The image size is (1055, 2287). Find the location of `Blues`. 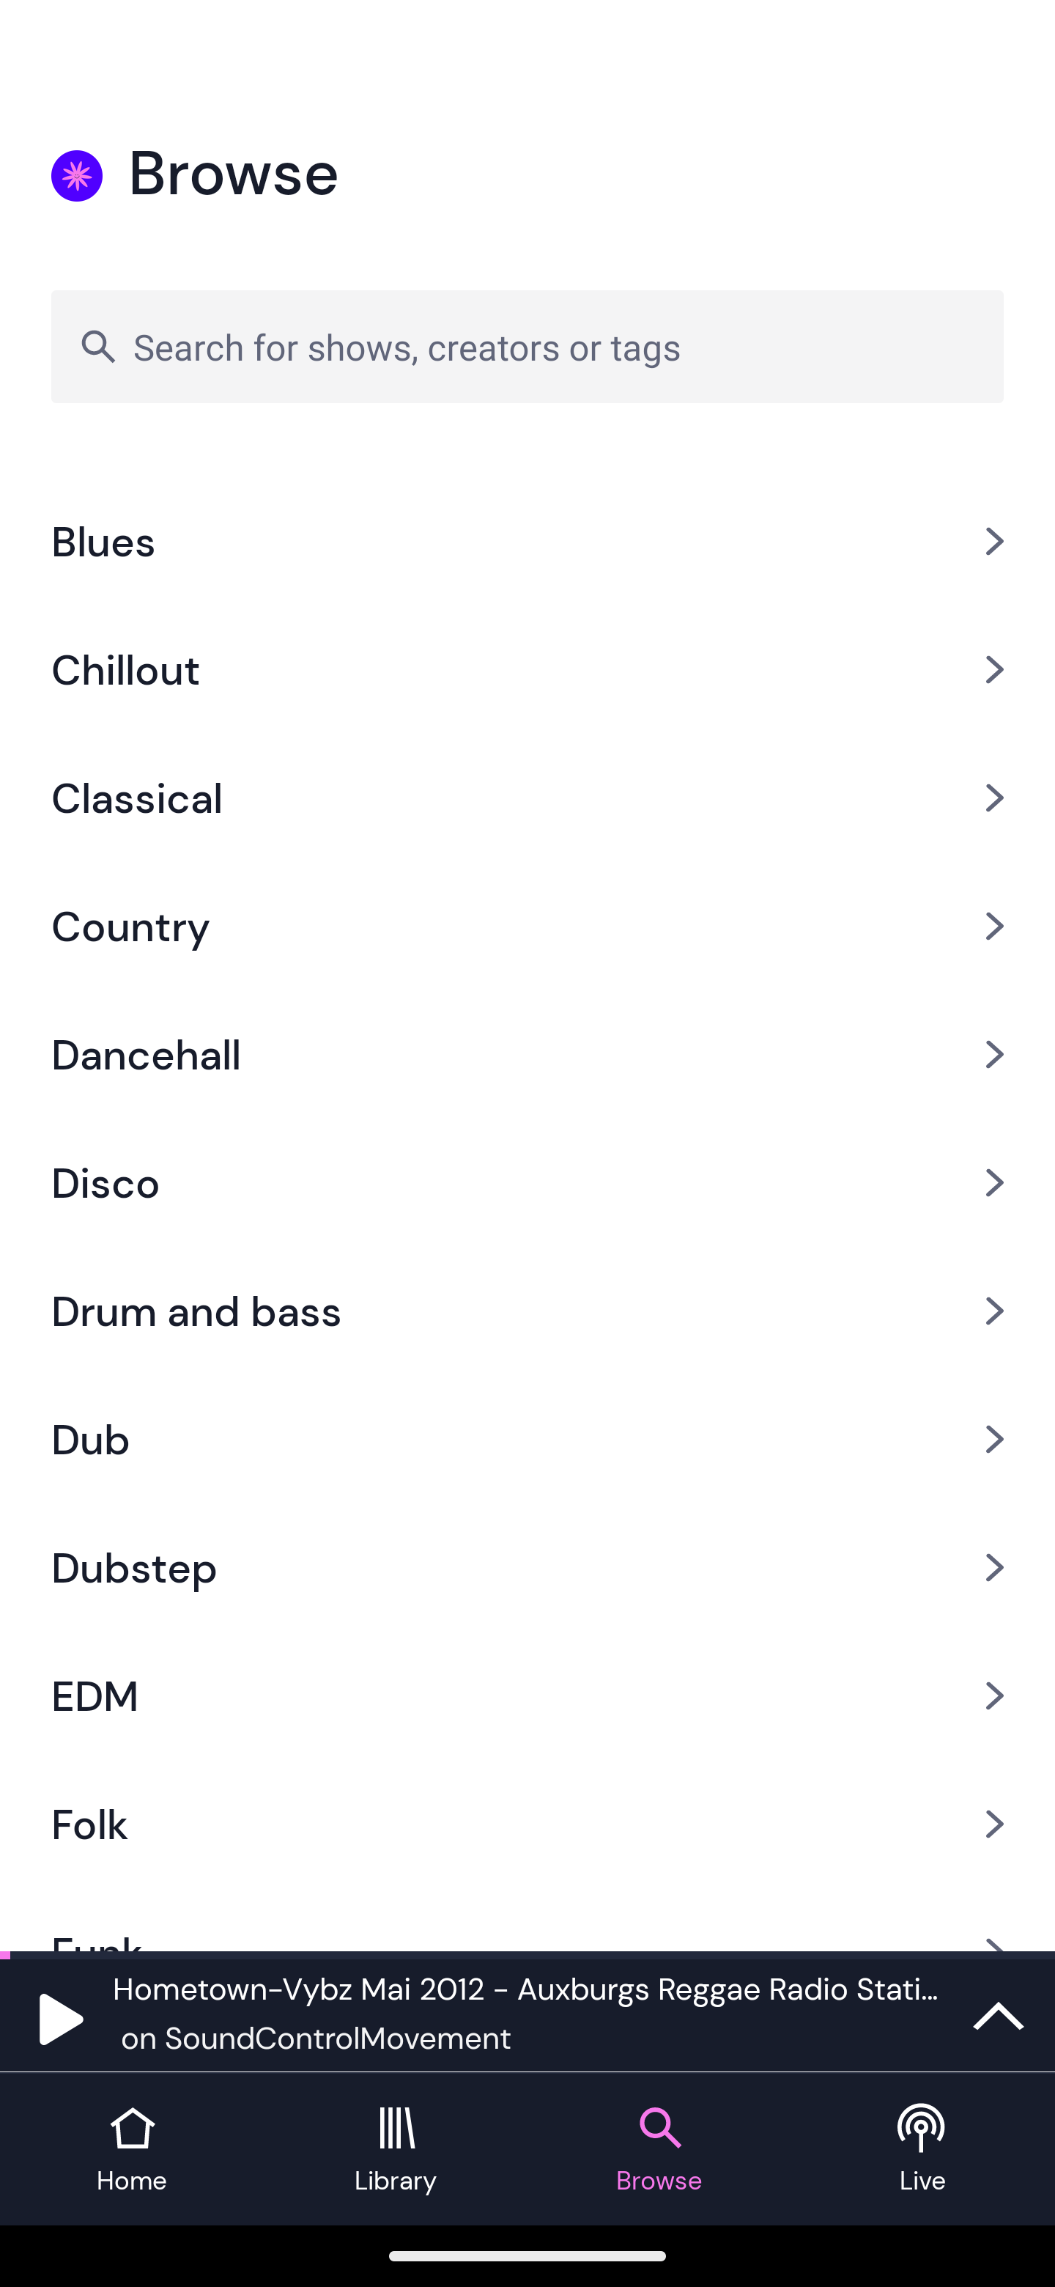

Blues is located at coordinates (527, 542).